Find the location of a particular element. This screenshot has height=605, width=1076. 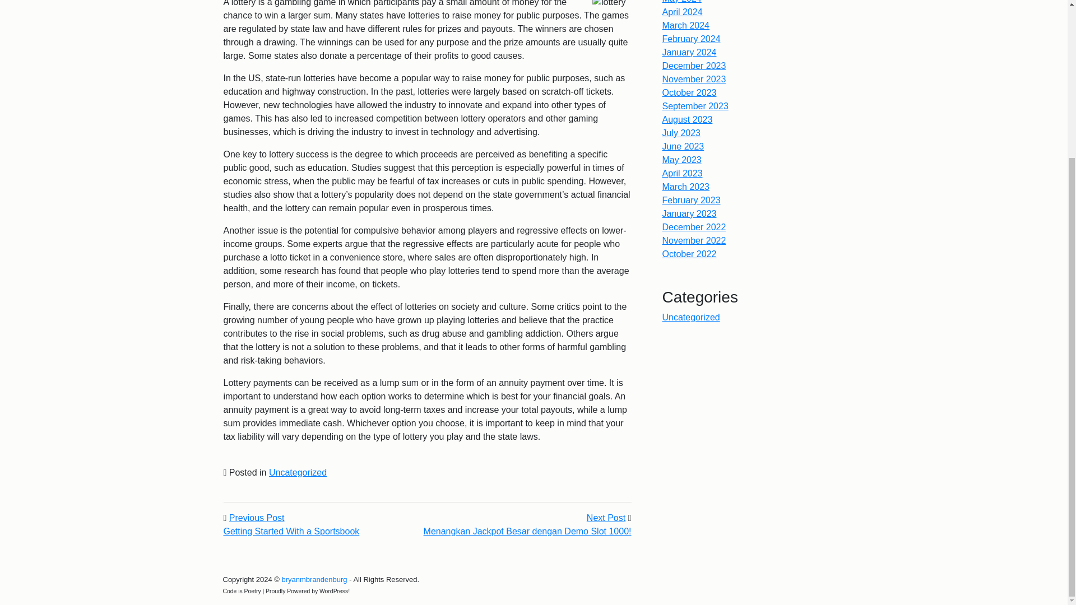

March 2024 is located at coordinates (605, 518).